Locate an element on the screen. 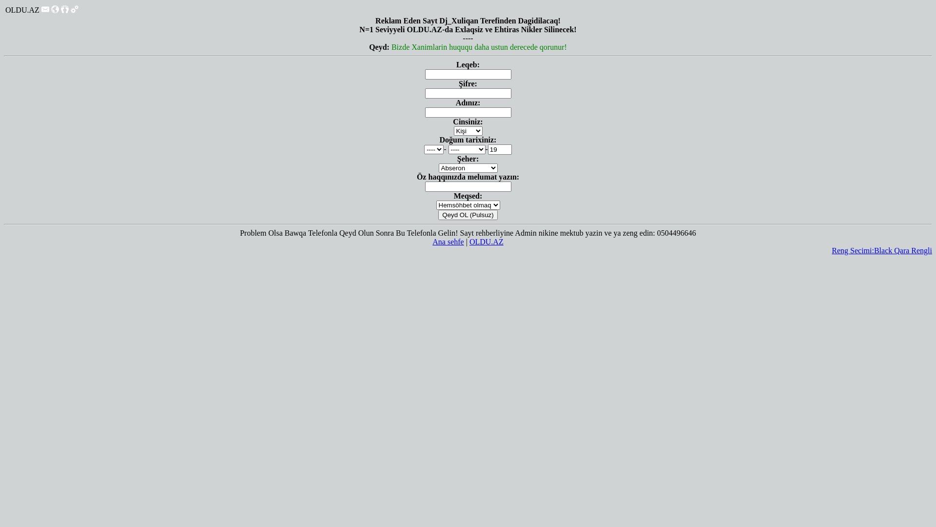 The height and width of the screenshot is (527, 936). Leqebiniz (Nick) is located at coordinates (468, 74).